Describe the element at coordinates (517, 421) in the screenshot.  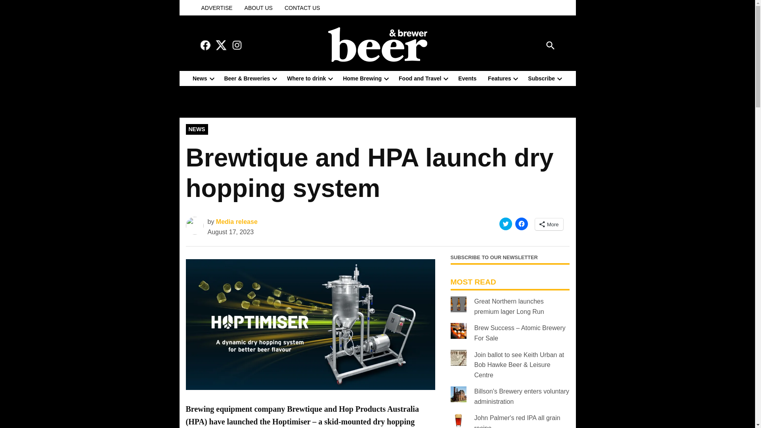
I see `John Palmer's red IPA all grain recipe` at that location.